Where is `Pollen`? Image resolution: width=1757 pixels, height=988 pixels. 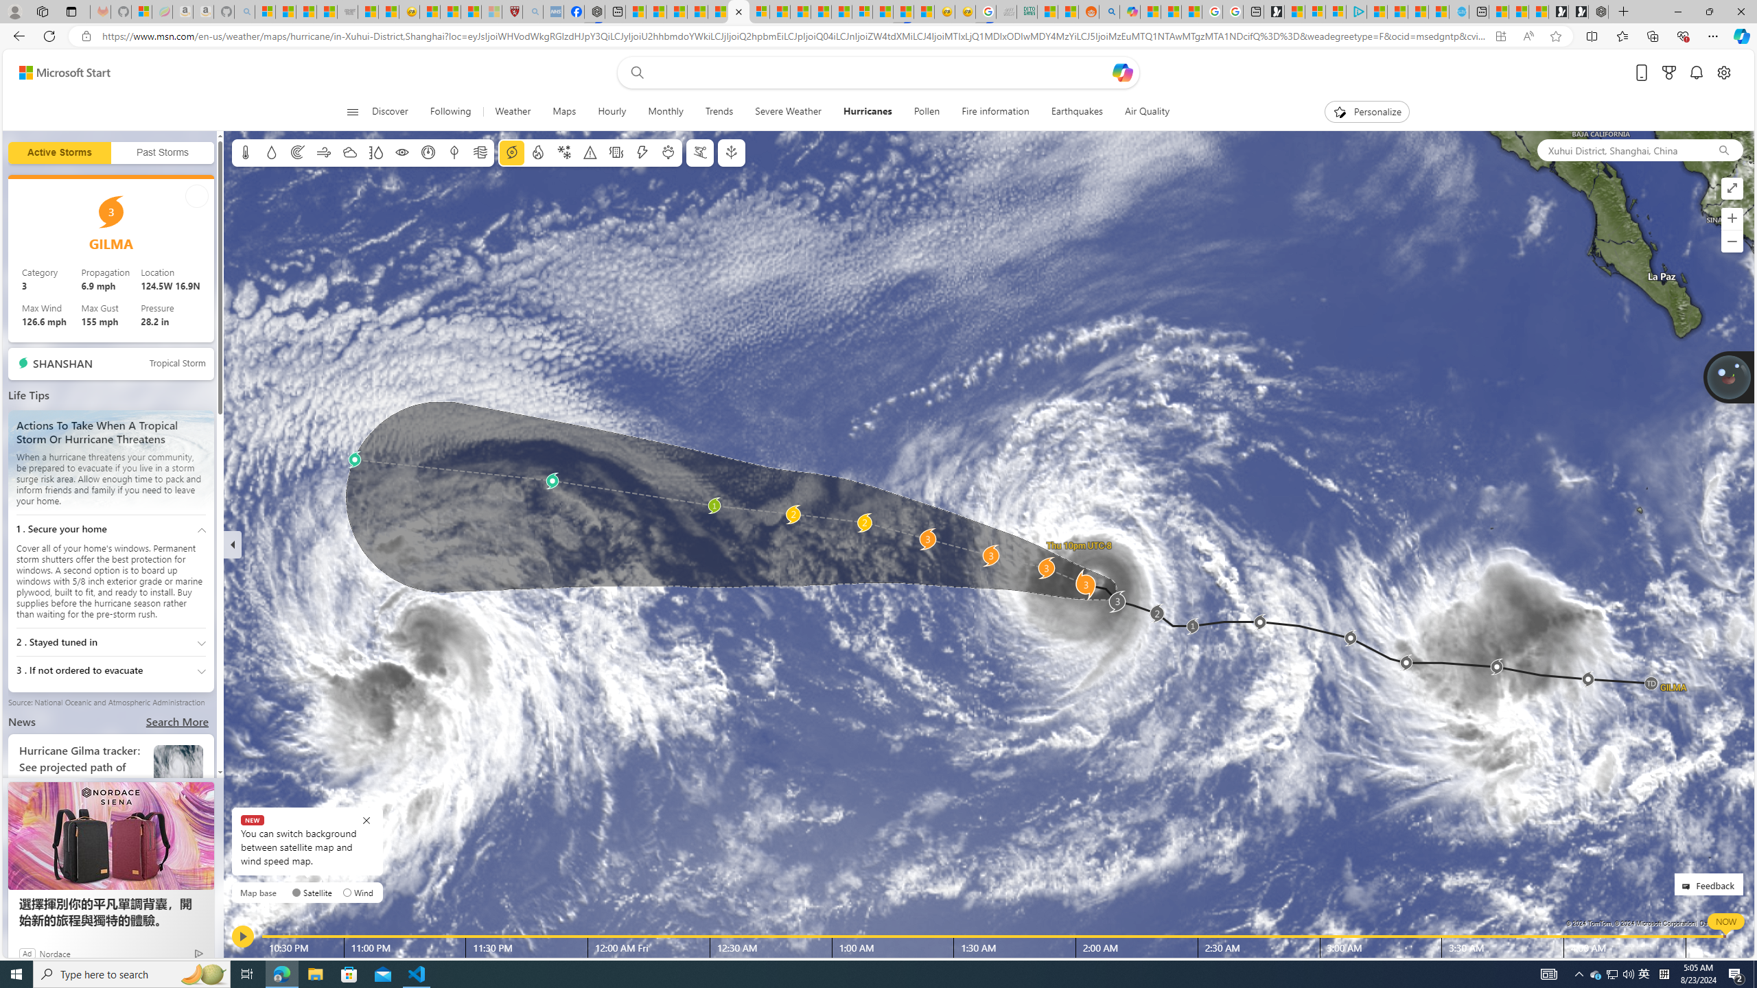
Pollen is located at coordinates (927, 112).